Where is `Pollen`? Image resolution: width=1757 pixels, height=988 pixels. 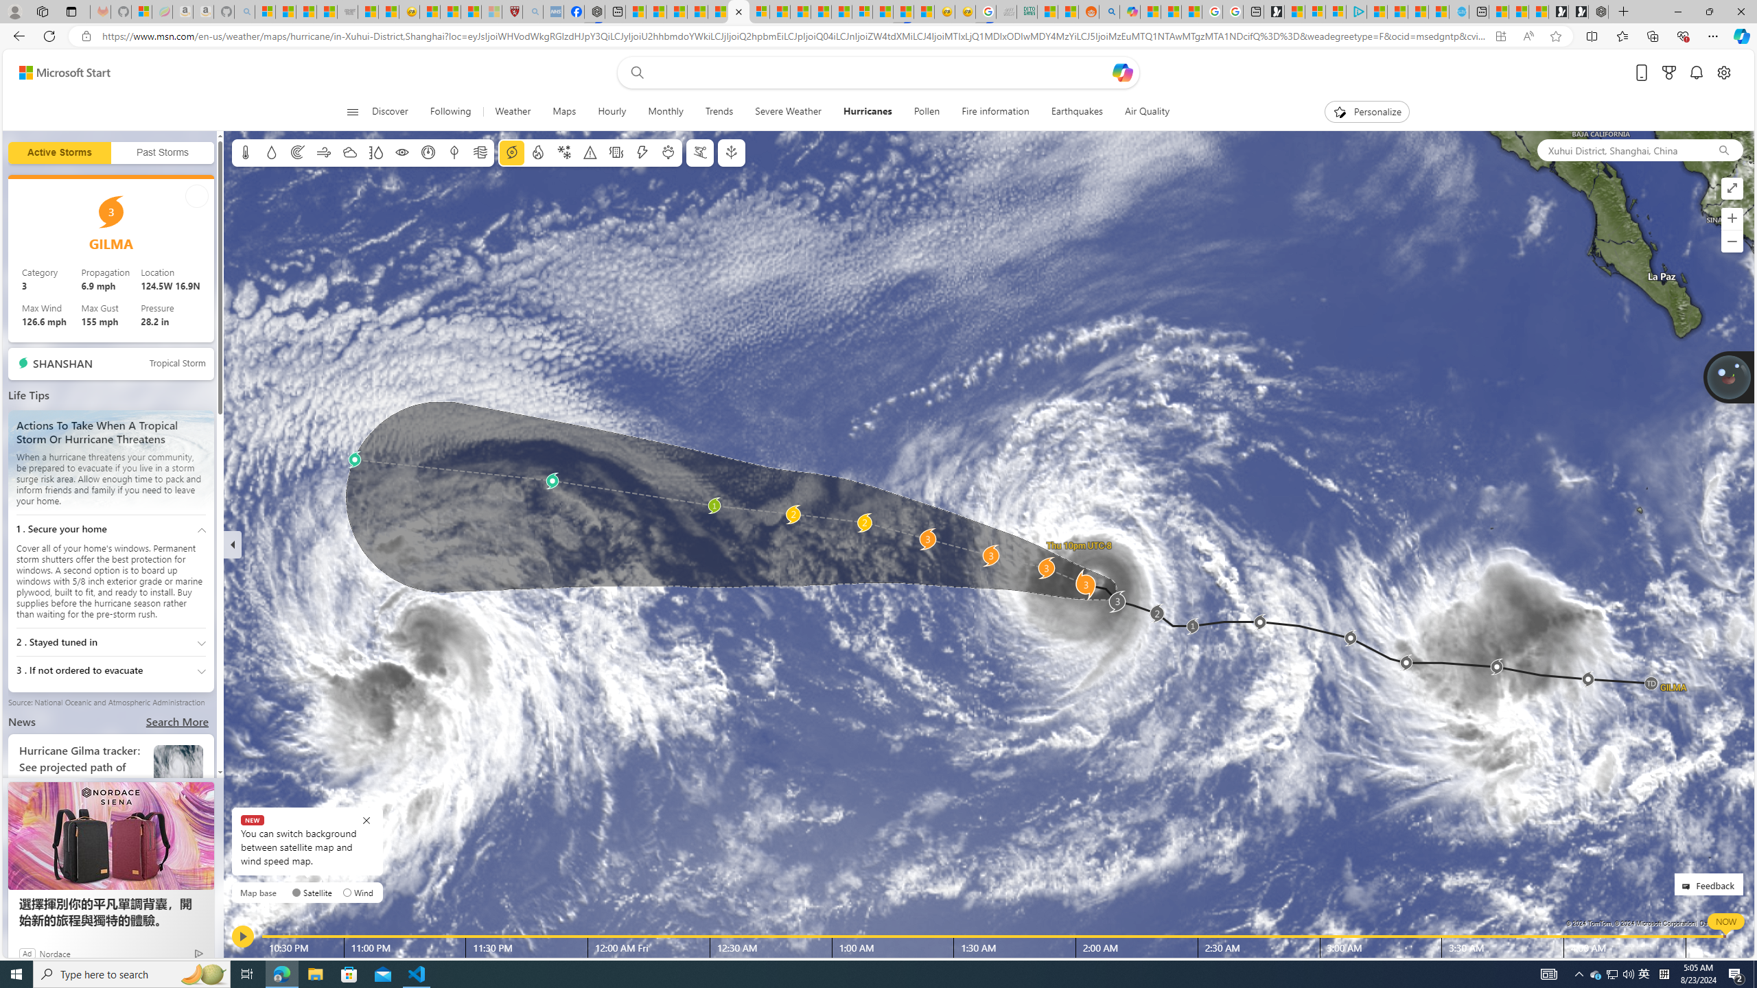
Pollen is located at coordinates (927, 112).